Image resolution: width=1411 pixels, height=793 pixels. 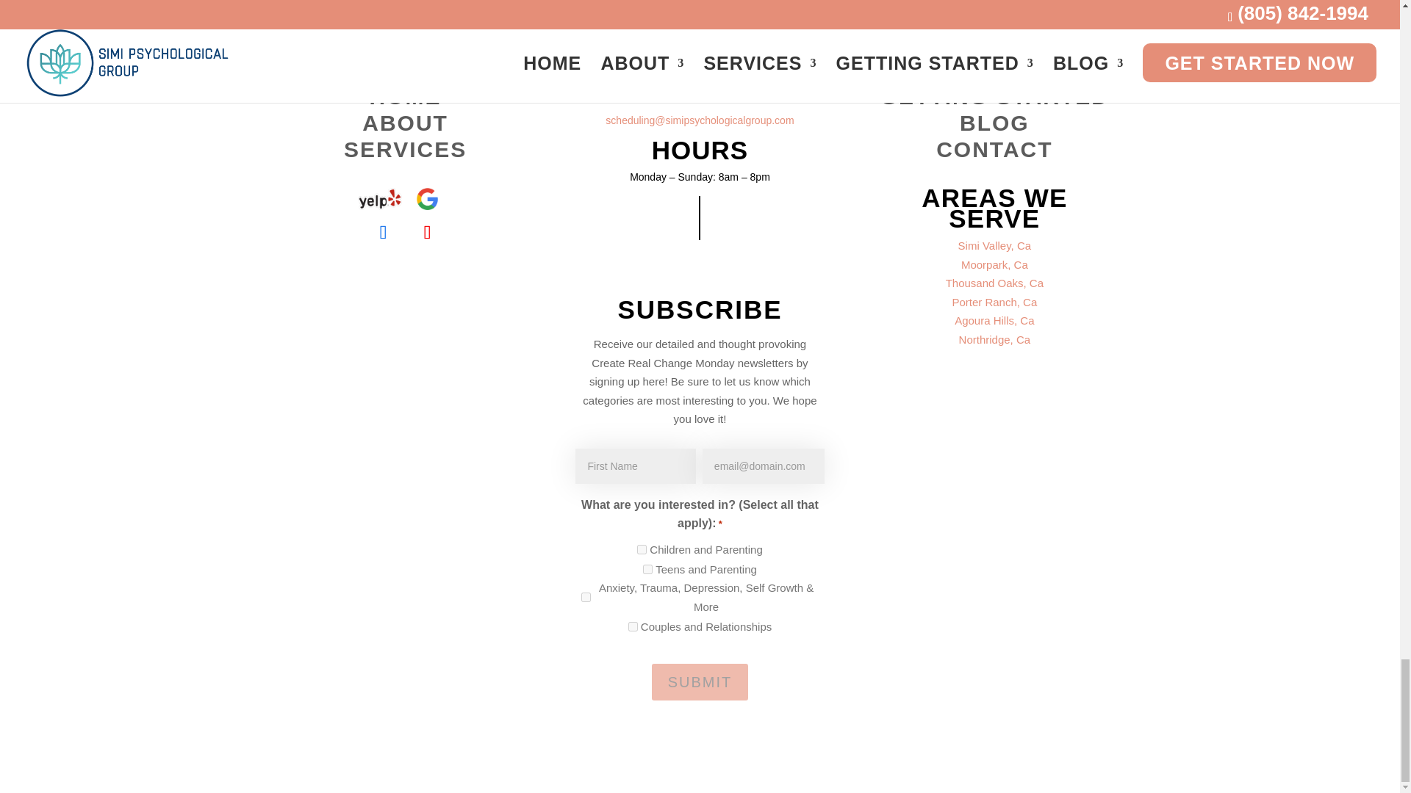 What do you see at coordinates (642, 549) in the screenshot?
I see `Children and Parenting` at bounding box center [642, 549].